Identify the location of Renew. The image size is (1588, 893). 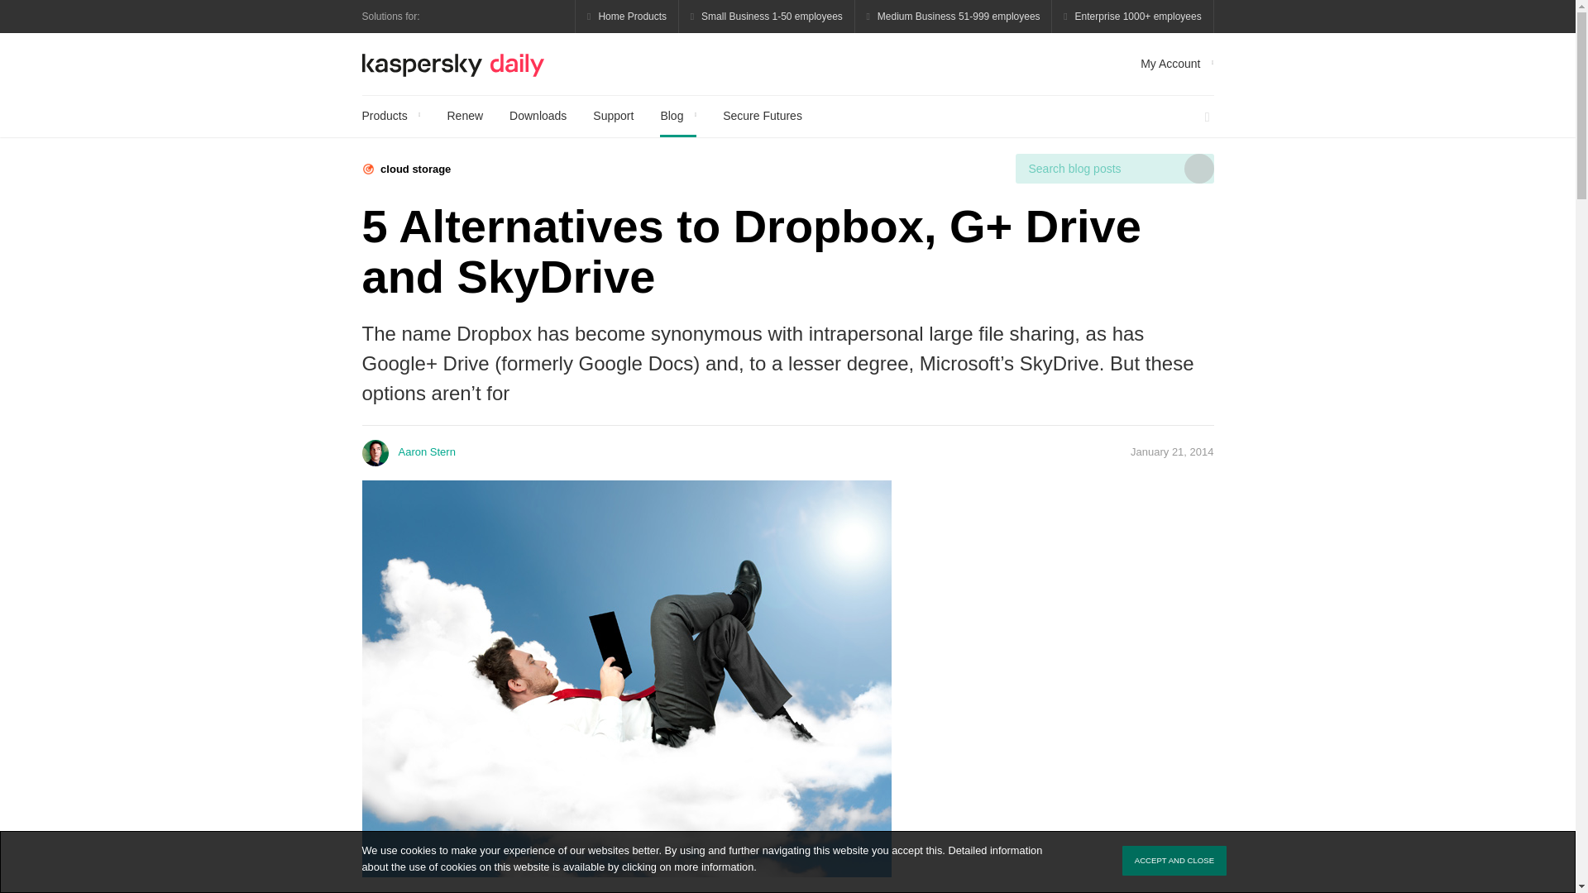
(464, 116).